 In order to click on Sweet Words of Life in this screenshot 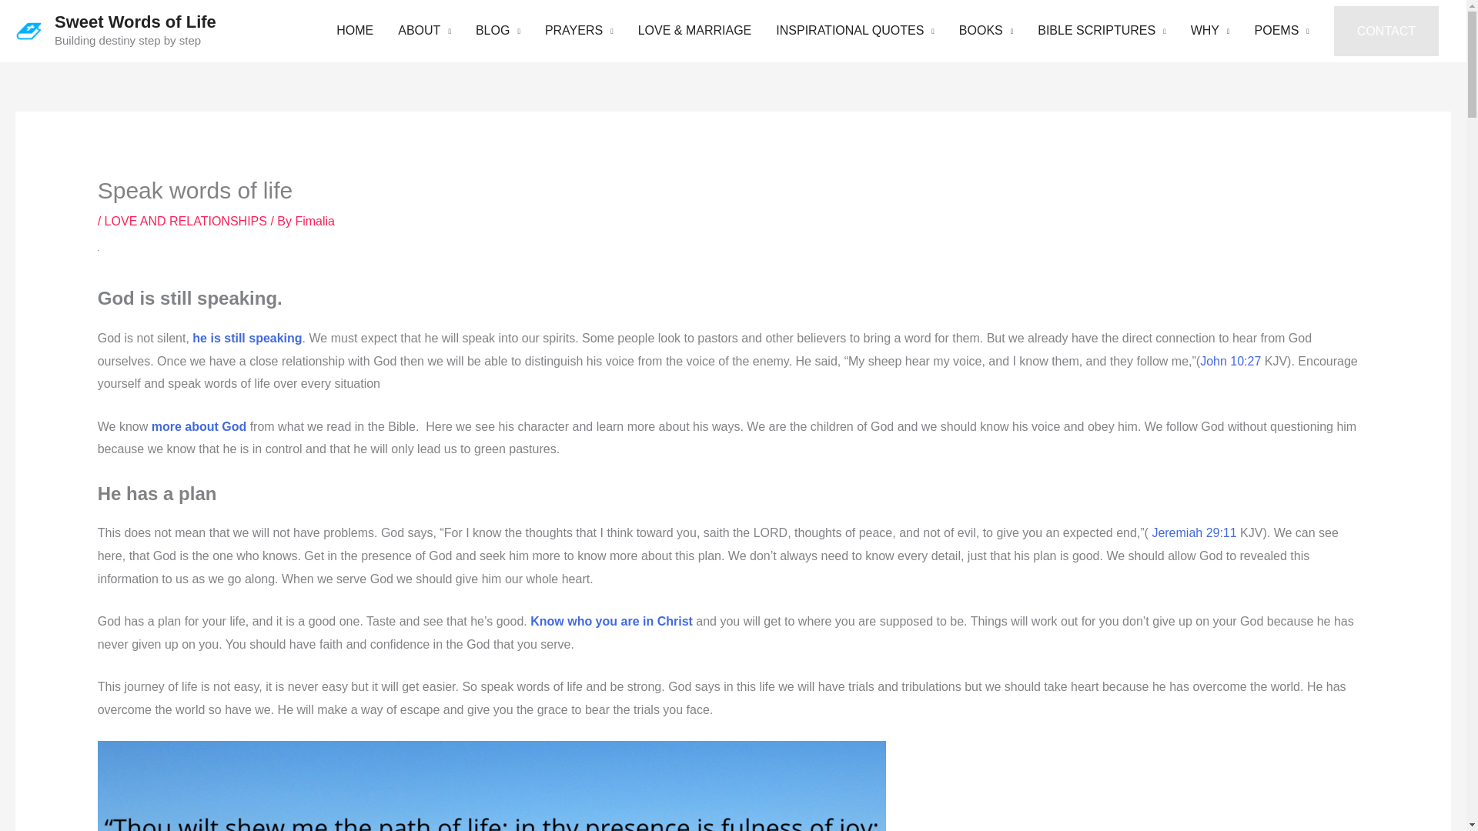, I will do `click(135, 22)`.